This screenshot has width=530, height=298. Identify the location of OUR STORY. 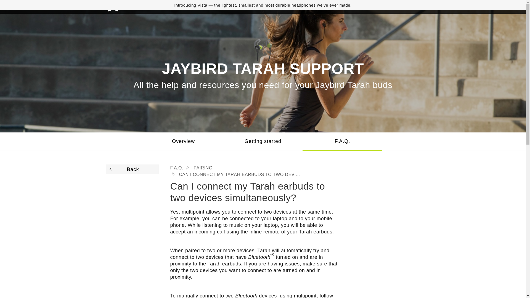
(184, 7).